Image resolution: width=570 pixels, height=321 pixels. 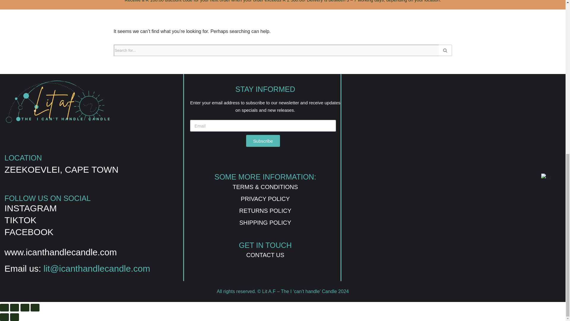 I want to click on RETURNS POLICY, so click(x=265, y=210).